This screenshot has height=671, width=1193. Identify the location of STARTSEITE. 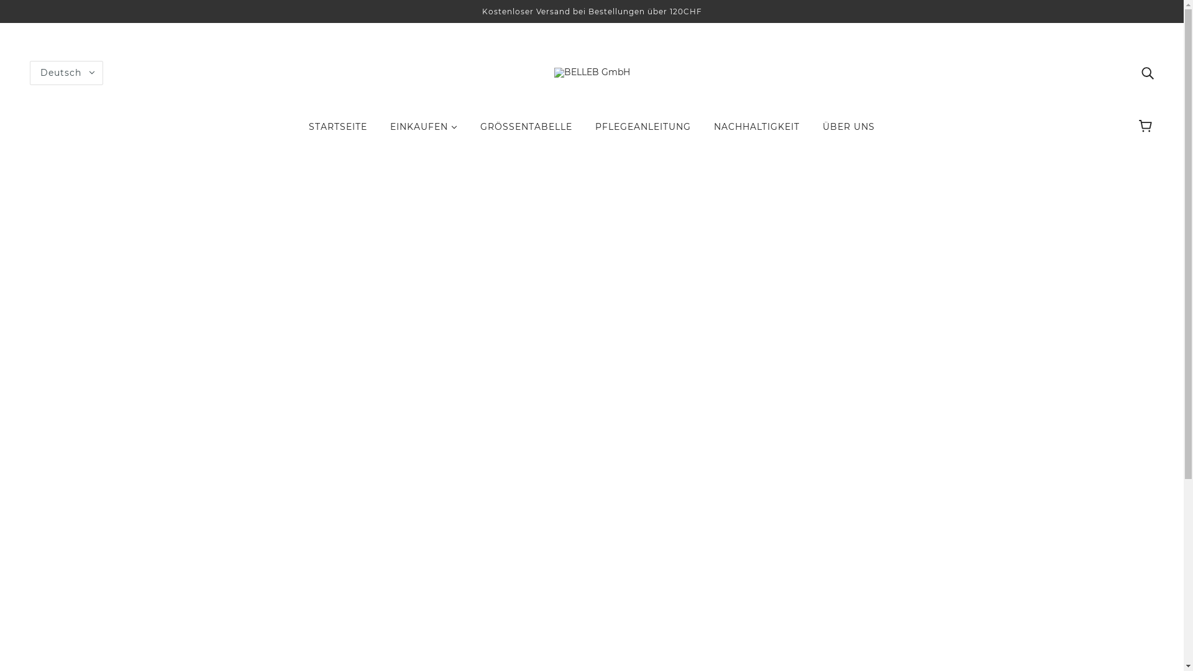
(338, 132).